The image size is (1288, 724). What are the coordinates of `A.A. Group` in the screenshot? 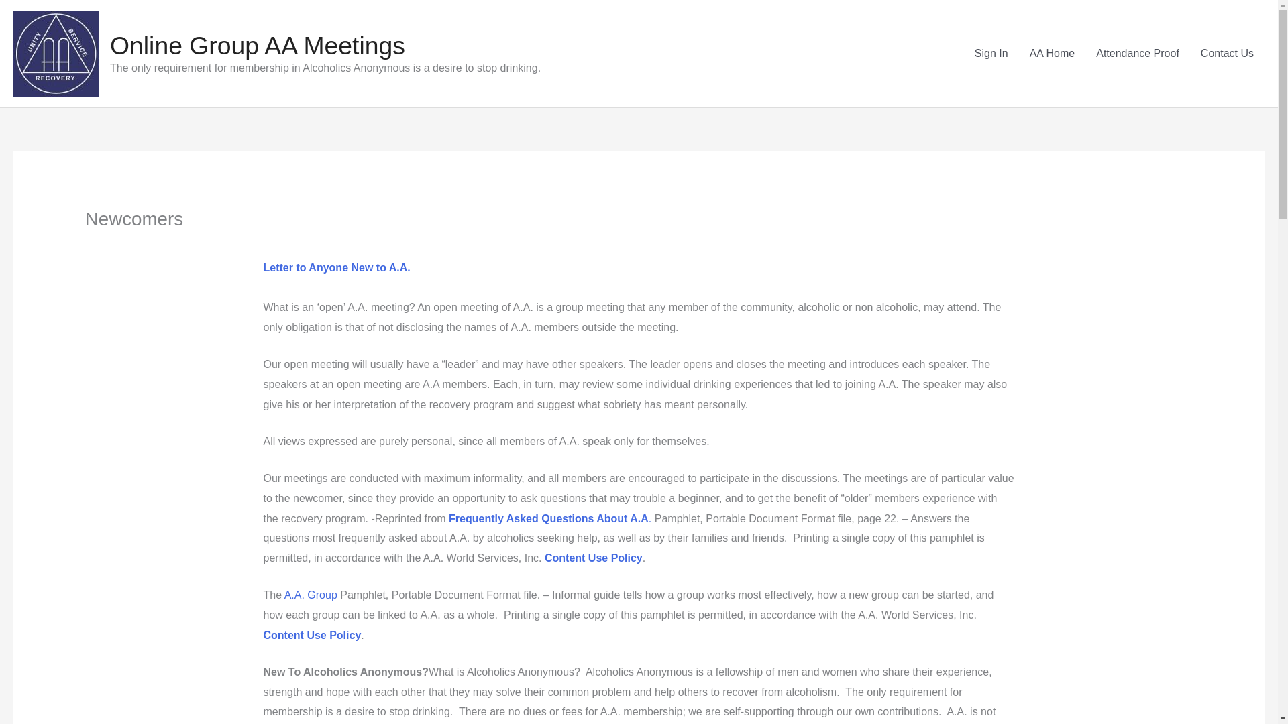 It's located at (311, 595).